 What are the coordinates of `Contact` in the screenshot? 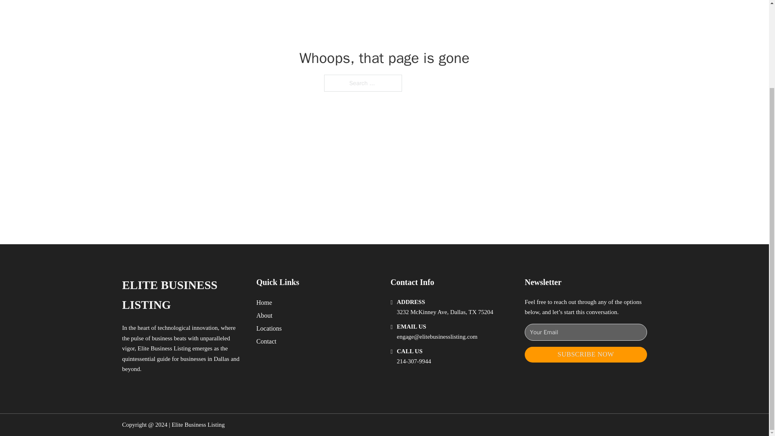 It's located at (266, 341).